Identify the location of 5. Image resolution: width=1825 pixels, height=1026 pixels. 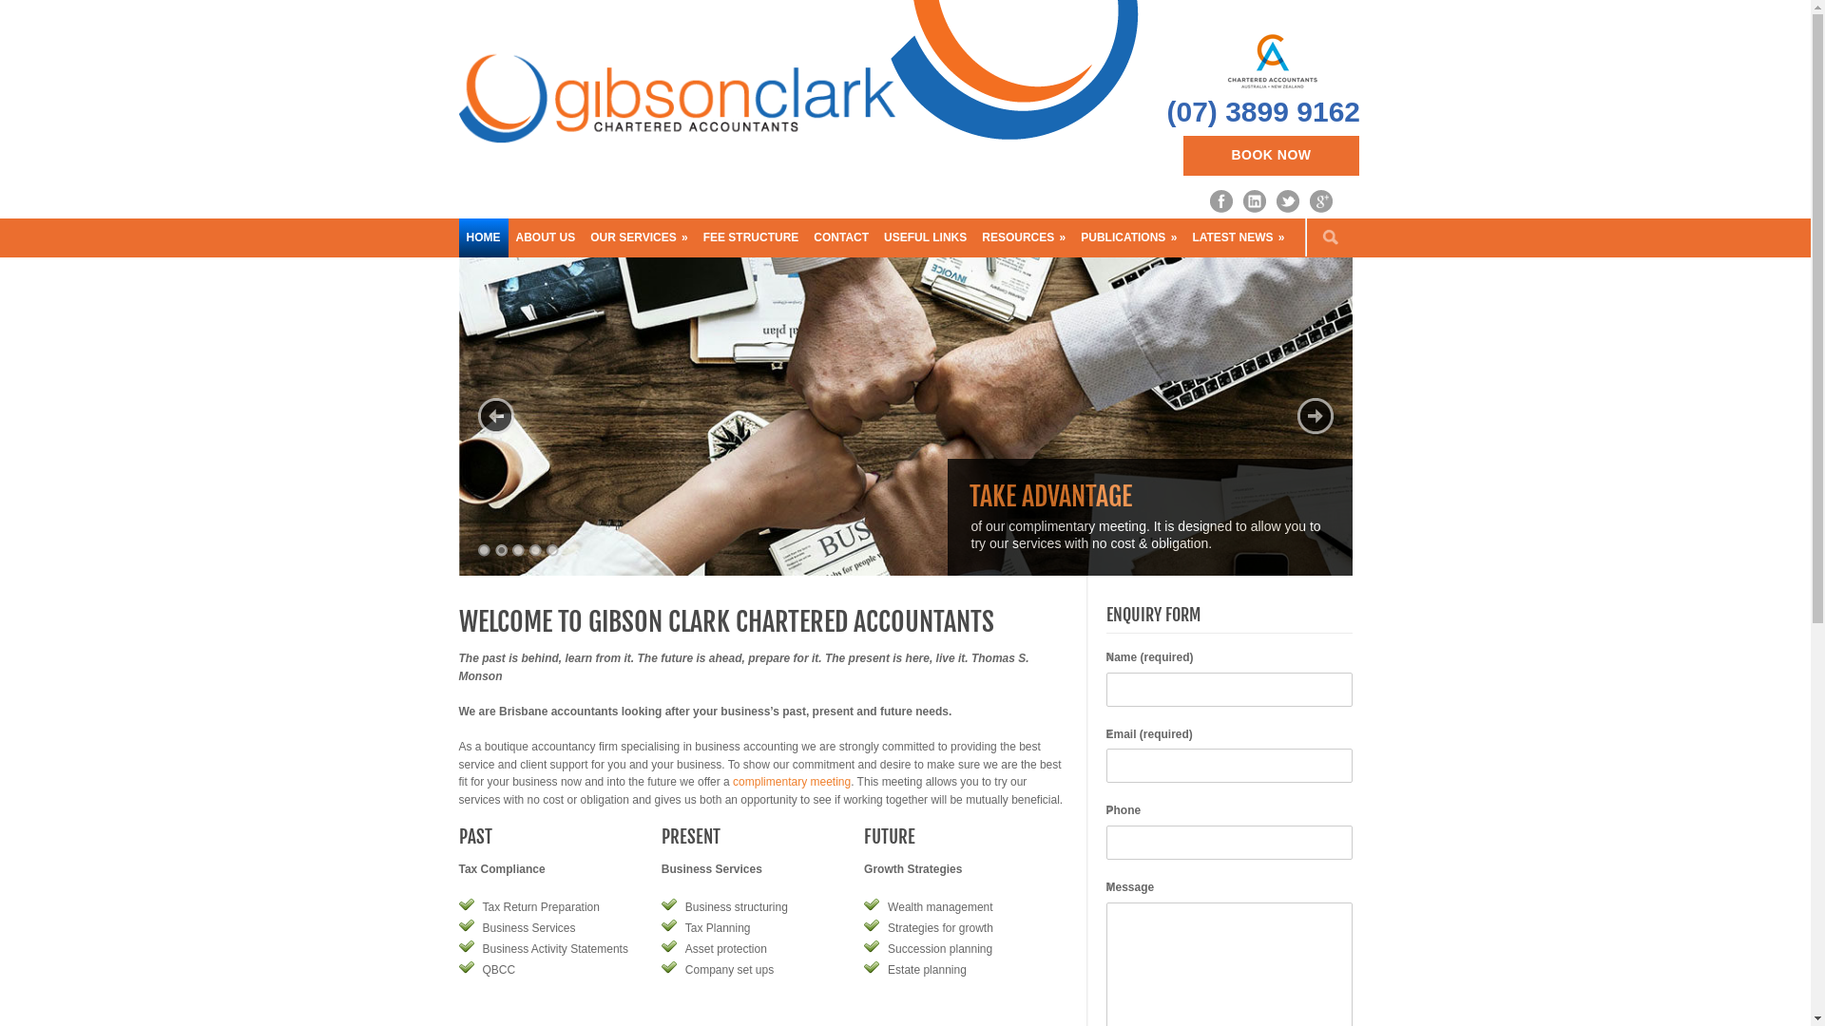
(551, 551).